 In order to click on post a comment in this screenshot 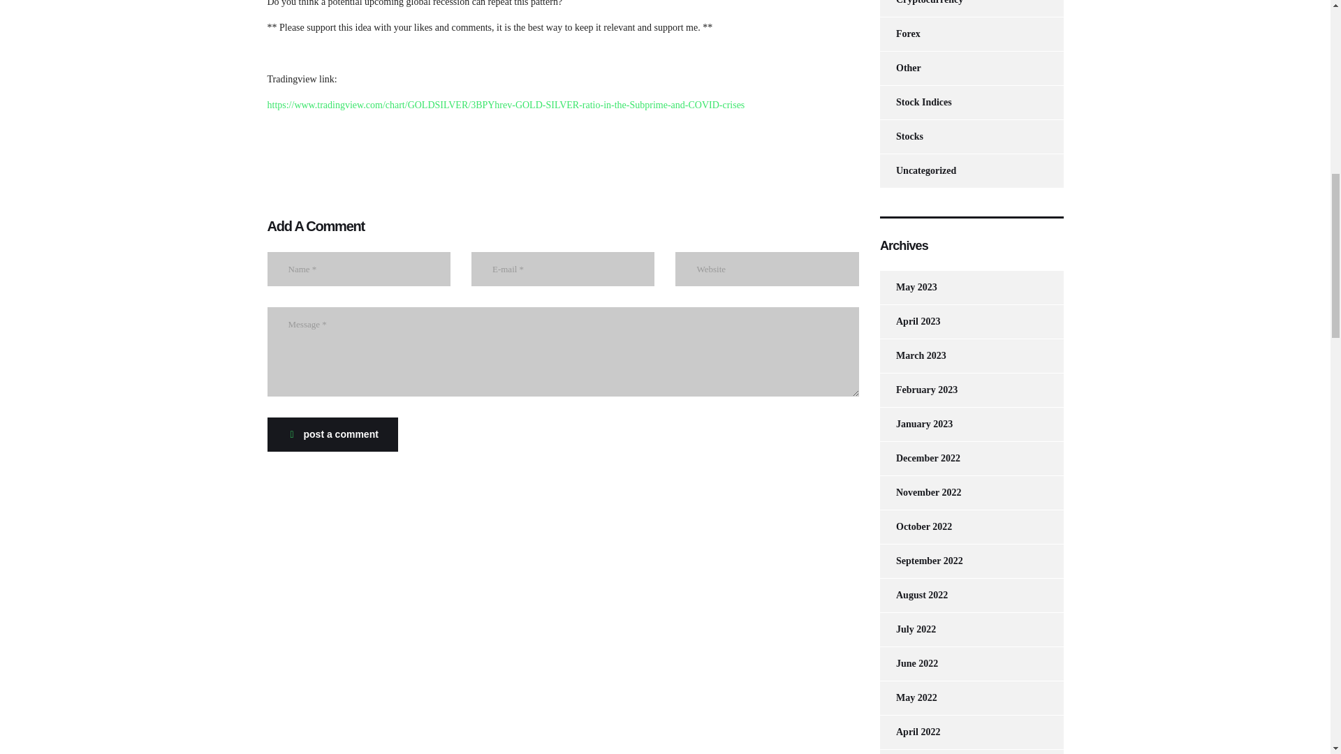, I will do `click(332, 434)`.